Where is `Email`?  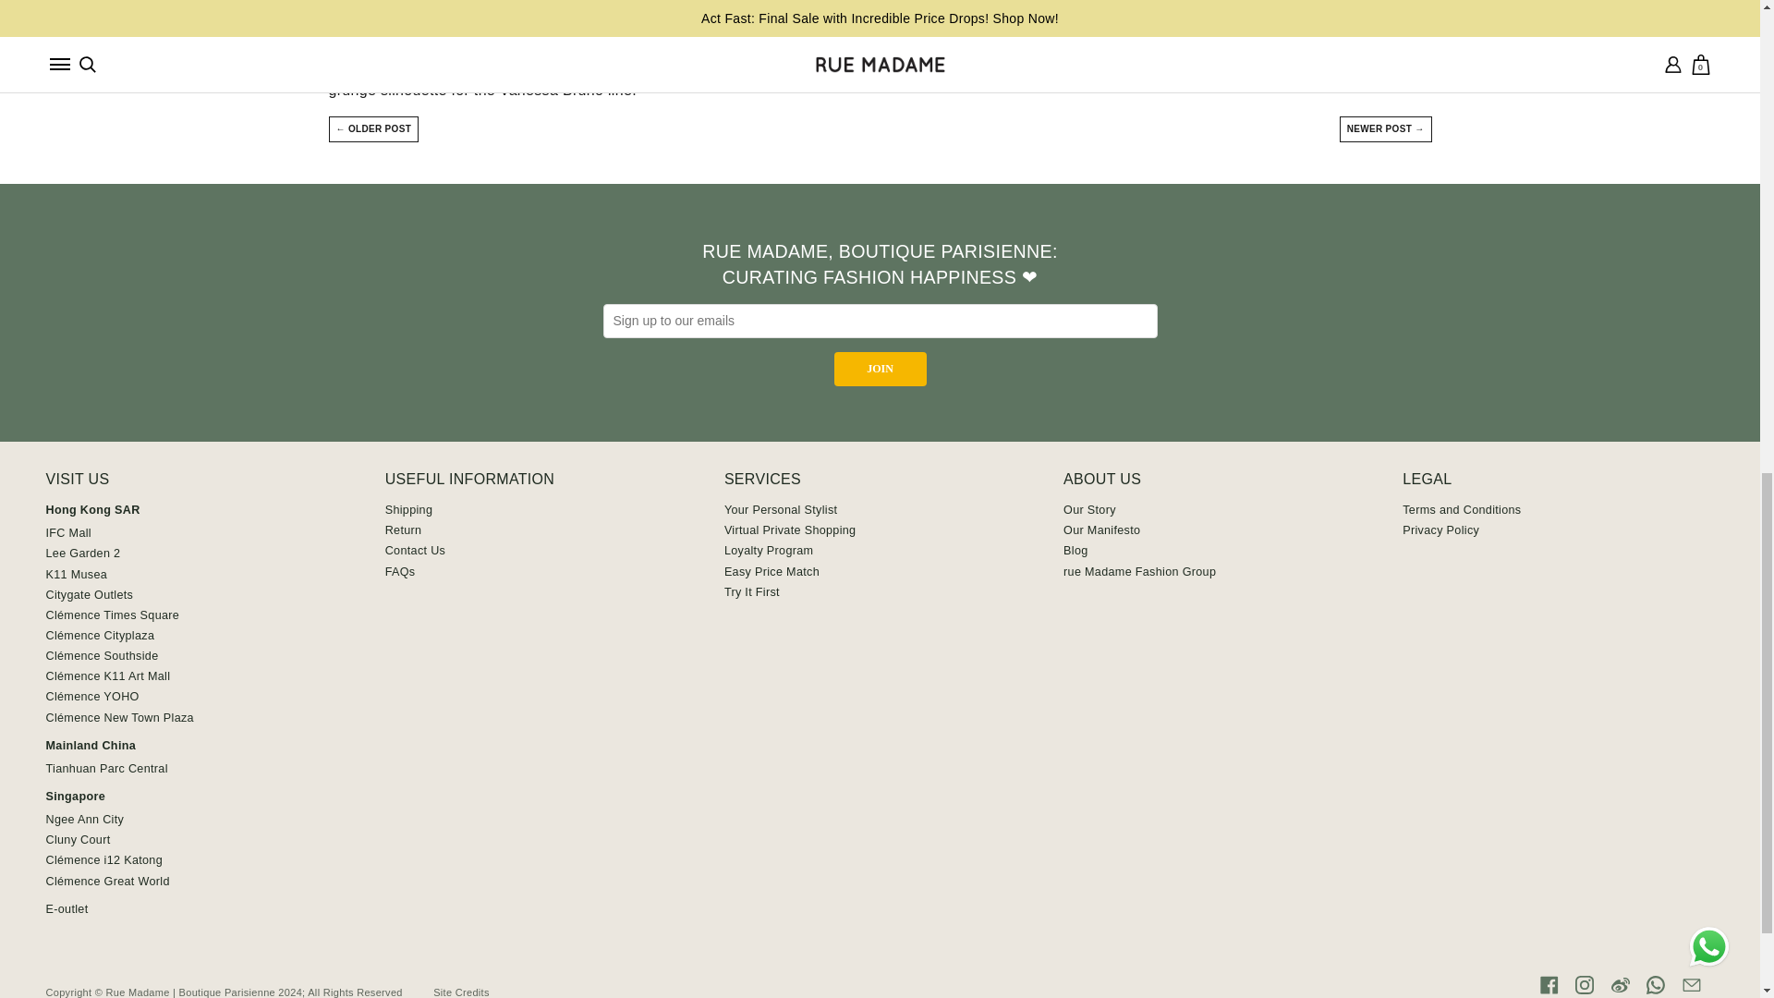
Email is located at coordinates (1691, 984).